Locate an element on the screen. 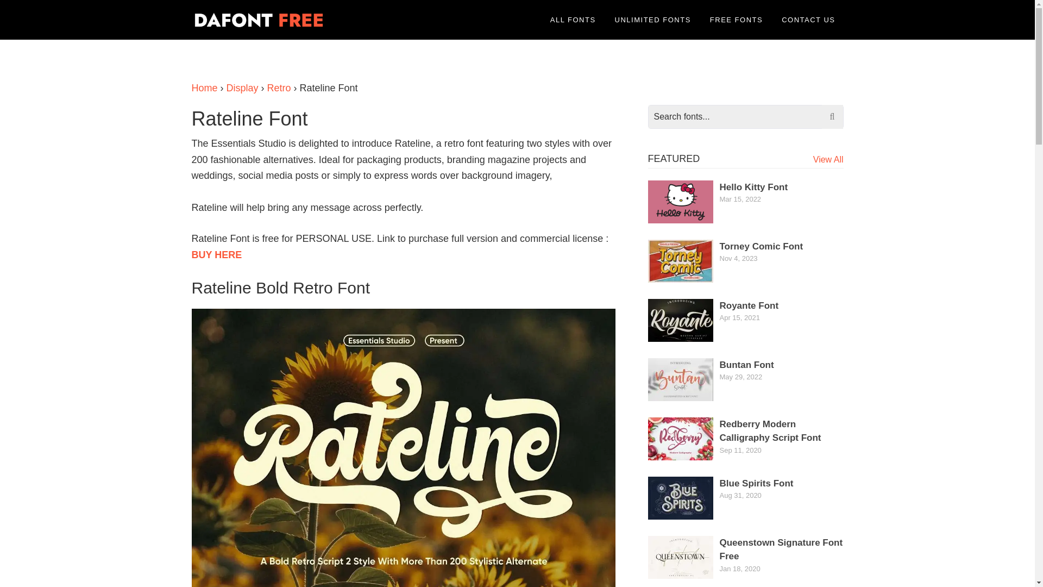 This screenshot has width=1043, height=587. Retro is located at coordinates (279, 88).